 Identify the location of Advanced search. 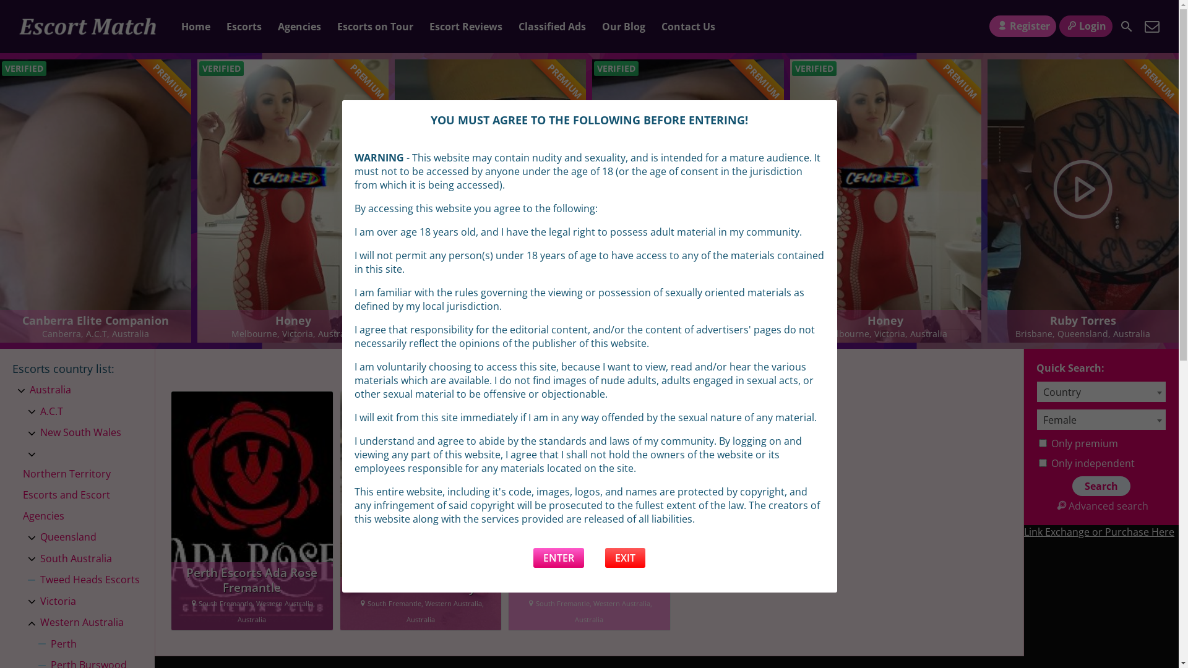
(1101, 506).